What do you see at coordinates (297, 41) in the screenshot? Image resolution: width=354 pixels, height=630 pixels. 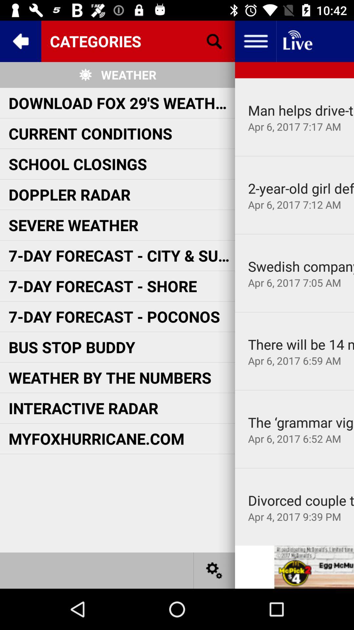 I see `select live broadcast` at bounding box center [297, 41].